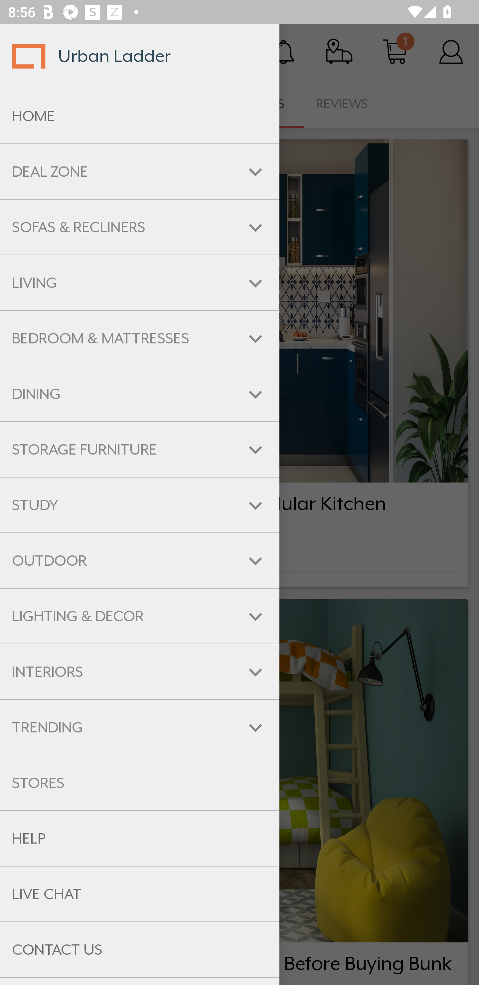 This screenshot has width=479, height=985. I want to click on TRENDING , so click(140, 727).